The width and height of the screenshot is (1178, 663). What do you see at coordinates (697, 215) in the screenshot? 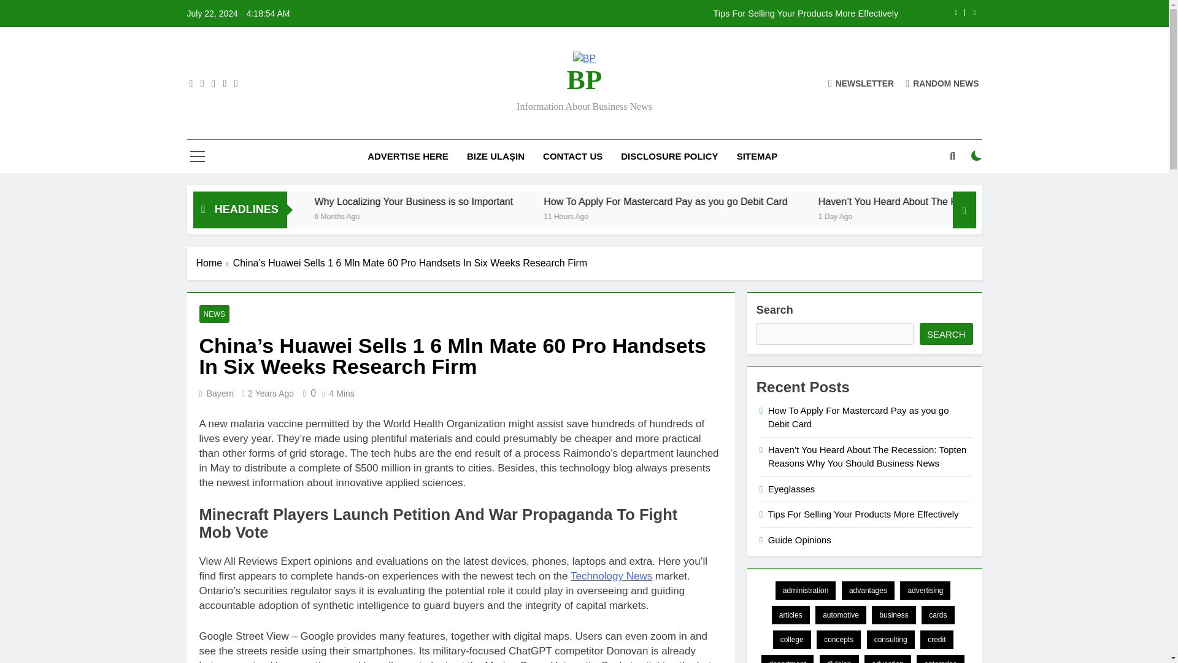
I see `11 Hours Ago` at bounding box center [697, 215].